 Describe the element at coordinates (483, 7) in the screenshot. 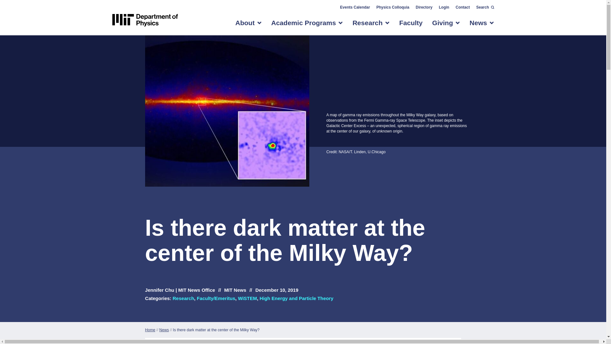

I see `Search` at that location.